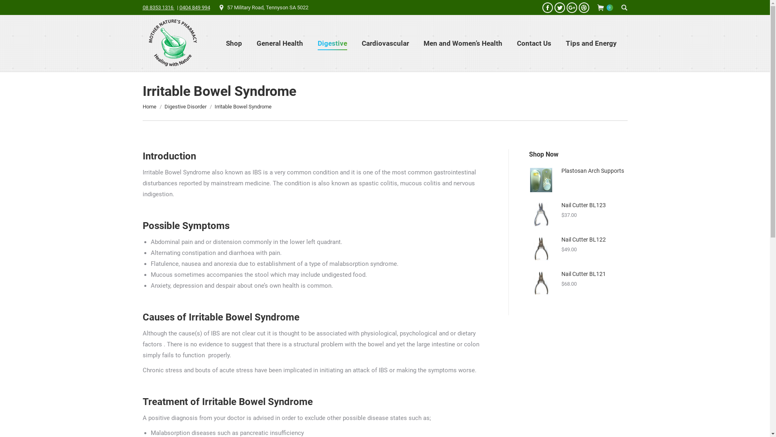 The image size is (776, 437). What do you see at coordinates (149, 107) in the screenshot?
I see `Home` at bounding box center [149, 107].